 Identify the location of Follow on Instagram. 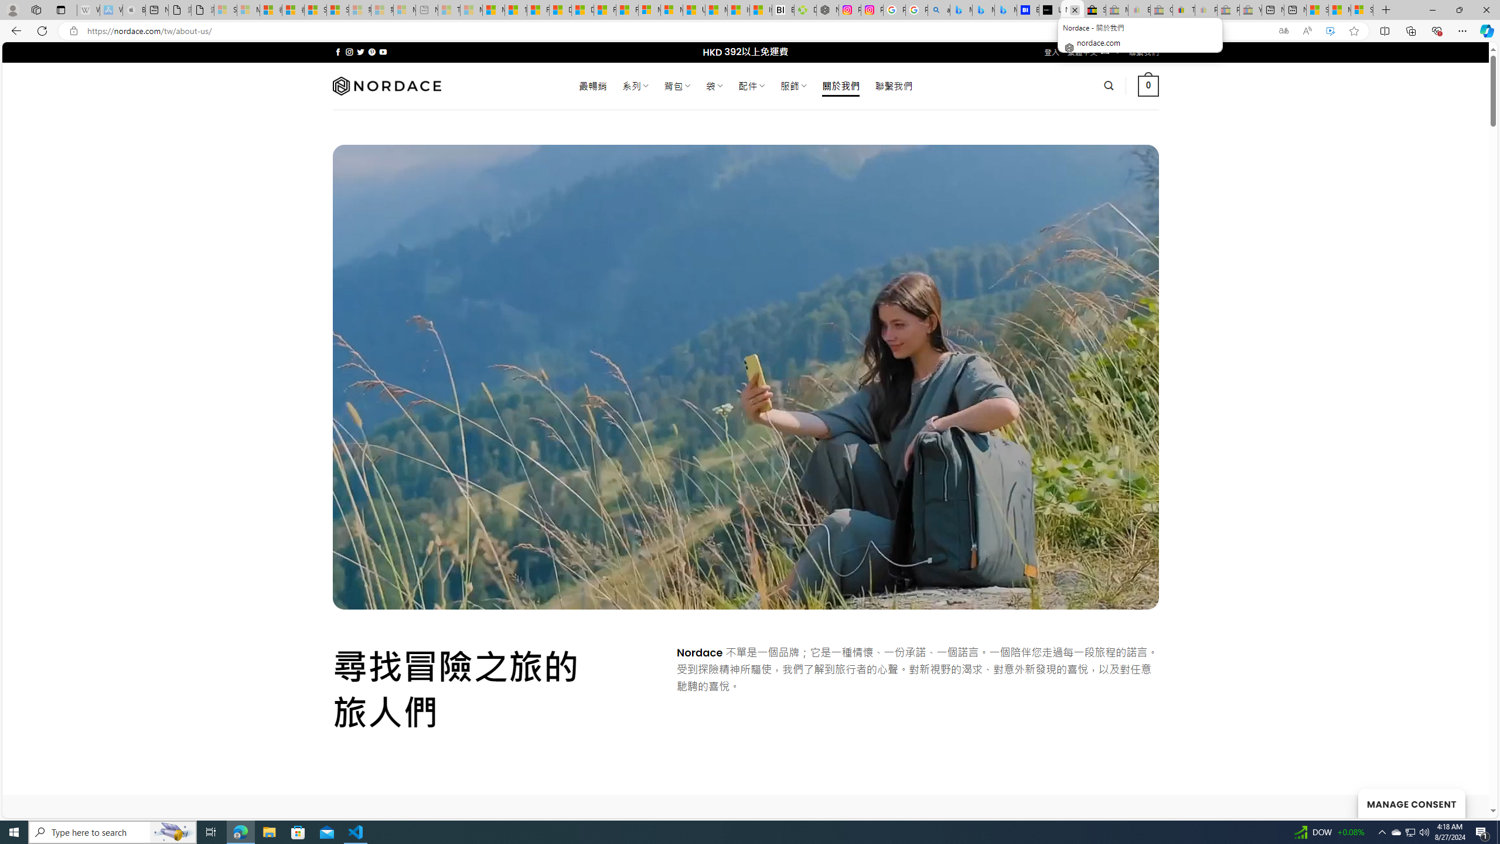
(349, 52).